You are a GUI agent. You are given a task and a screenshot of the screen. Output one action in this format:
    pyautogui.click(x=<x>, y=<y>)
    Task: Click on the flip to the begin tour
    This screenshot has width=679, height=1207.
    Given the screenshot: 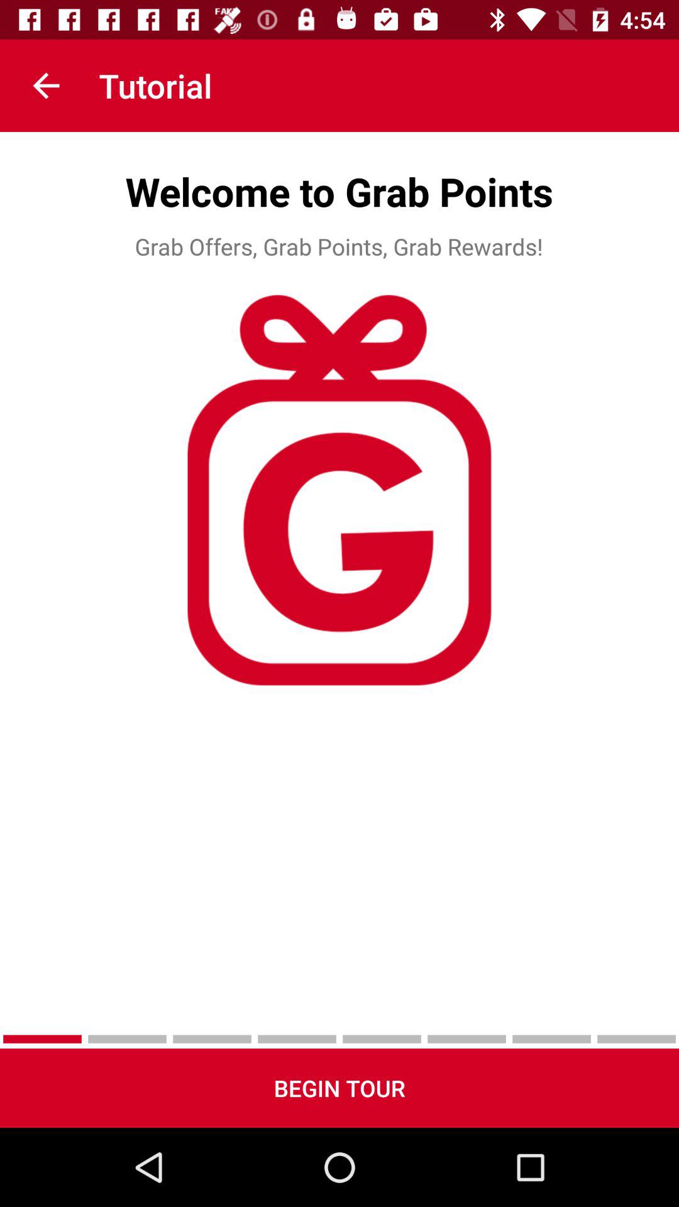 What is the action you would take?
    pyautogui.click(x=339, y=1088)
    